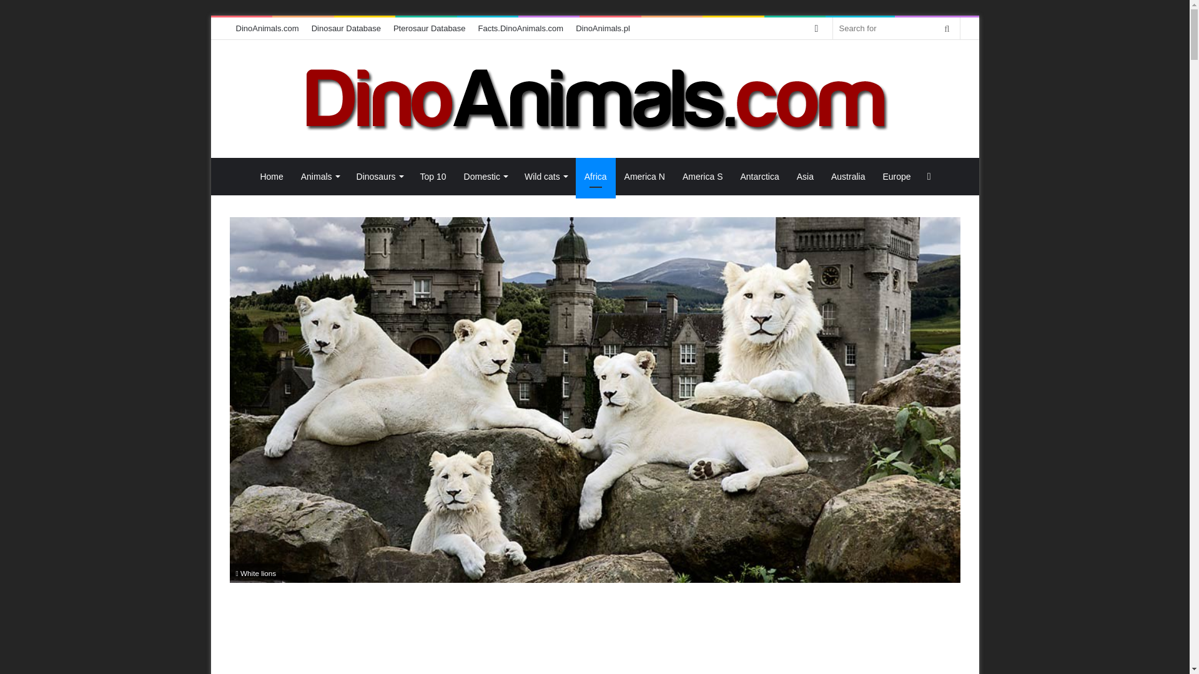 This screenshot has height=674, width=1199. What do you see at coordinates (271, 176) in the screenshot?
I see `Home` at bounding box center [271, 176].